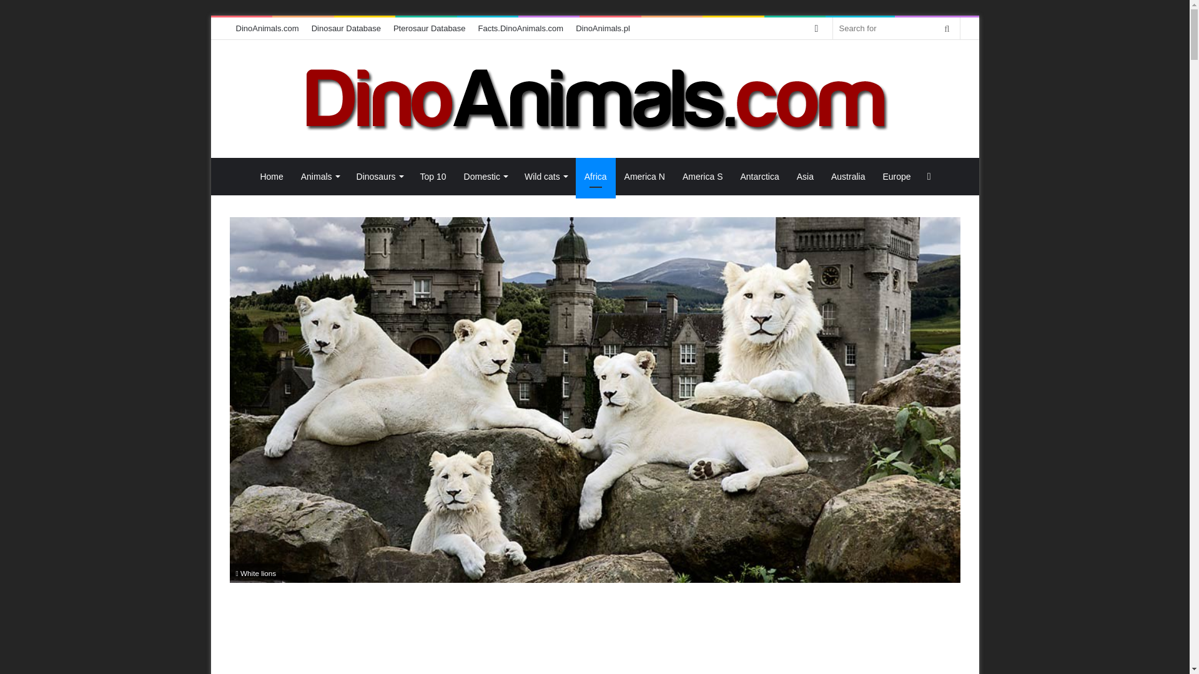 This screenshot has height=674, width=1199. What do you see at coordinates (271, 176) in the screenshot?
I see `Home` at bounding box center [271, 176].